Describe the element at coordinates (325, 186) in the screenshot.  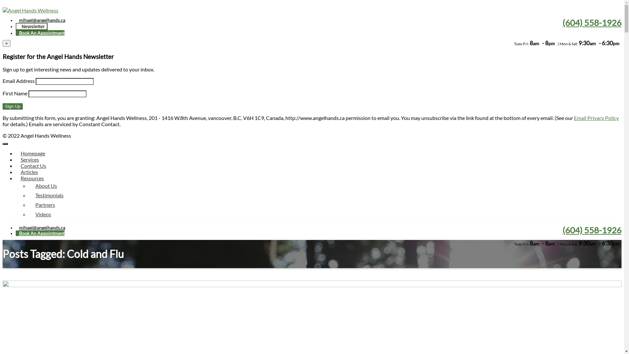
I see `About Us` at that location.